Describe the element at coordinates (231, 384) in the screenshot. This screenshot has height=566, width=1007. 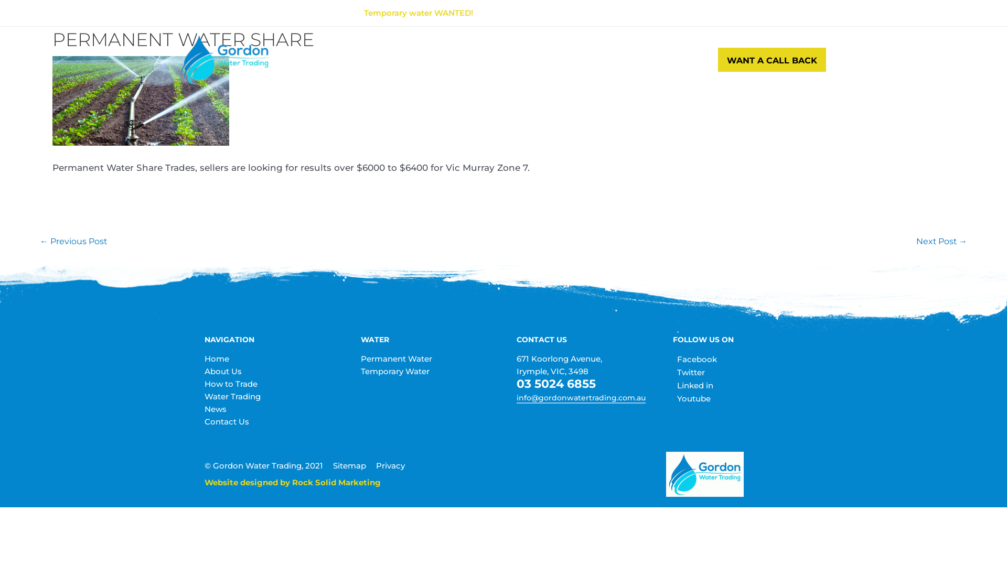
I see `How to Trade` at that location.